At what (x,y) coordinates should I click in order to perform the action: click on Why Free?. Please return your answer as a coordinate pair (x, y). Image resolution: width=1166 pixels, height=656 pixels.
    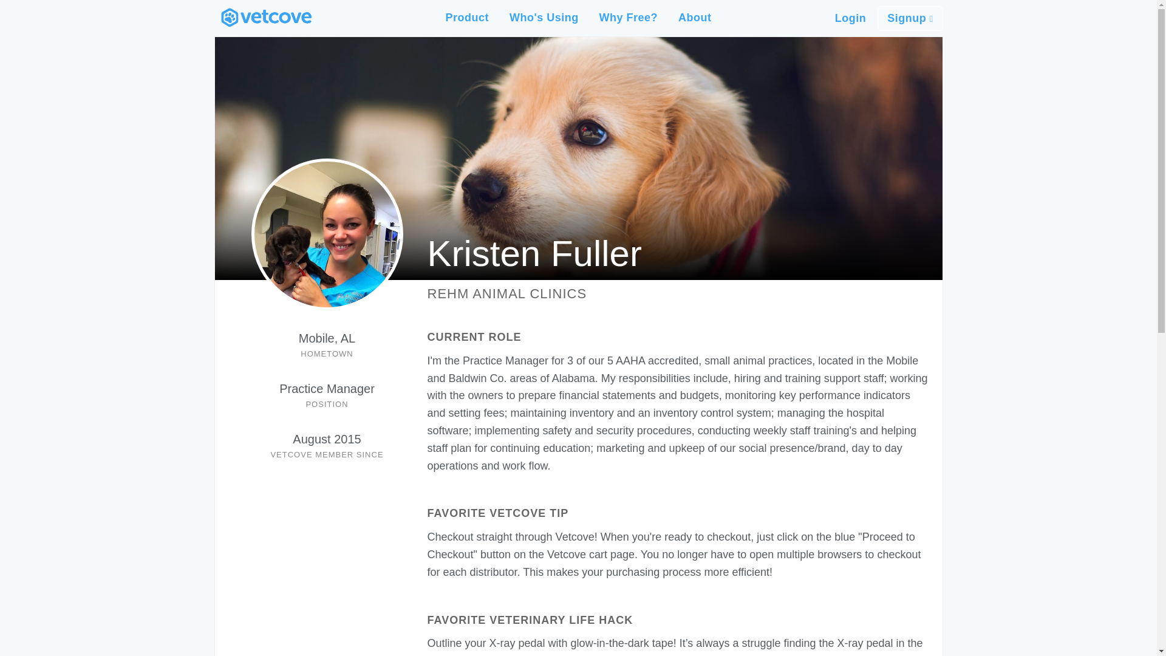
    Looking at the image, I should click on (628, 17).